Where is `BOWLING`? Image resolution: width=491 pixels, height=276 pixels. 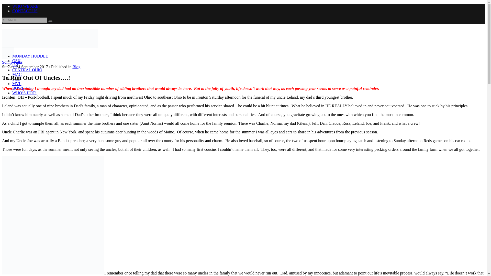
BOWLING is located at coordinates (22, 88).